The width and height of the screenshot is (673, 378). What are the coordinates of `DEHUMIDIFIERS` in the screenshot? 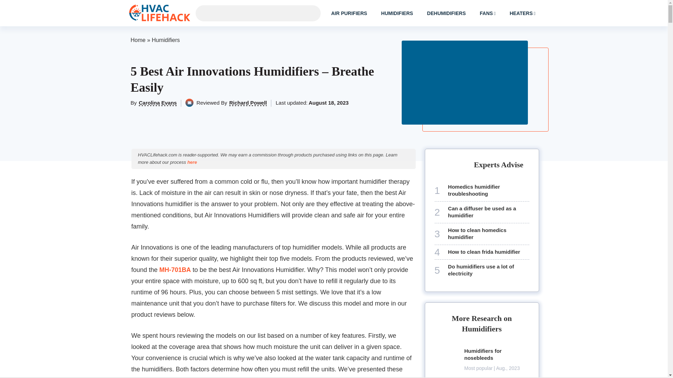 It's located at (446, 13).